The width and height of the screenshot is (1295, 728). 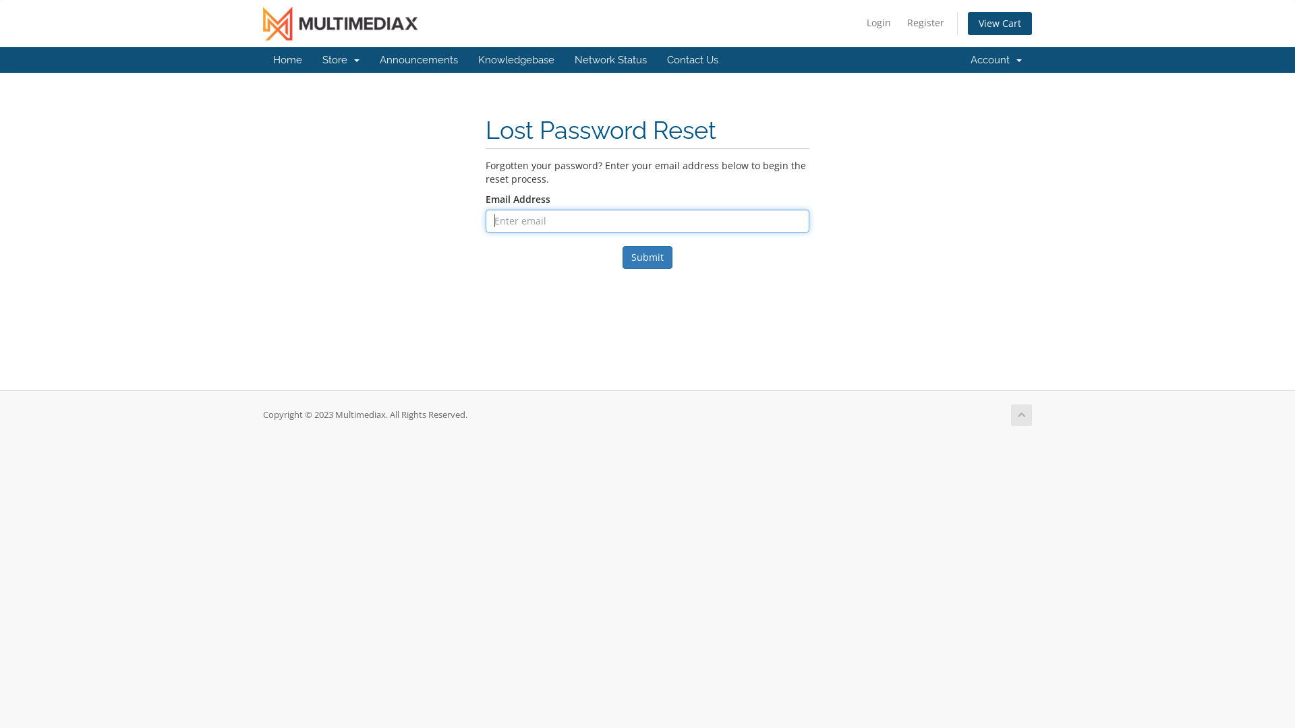 What do you see at coordinates (611, 60) in the screenshot?
I see `Network Status` at bounding box center [611, 60].